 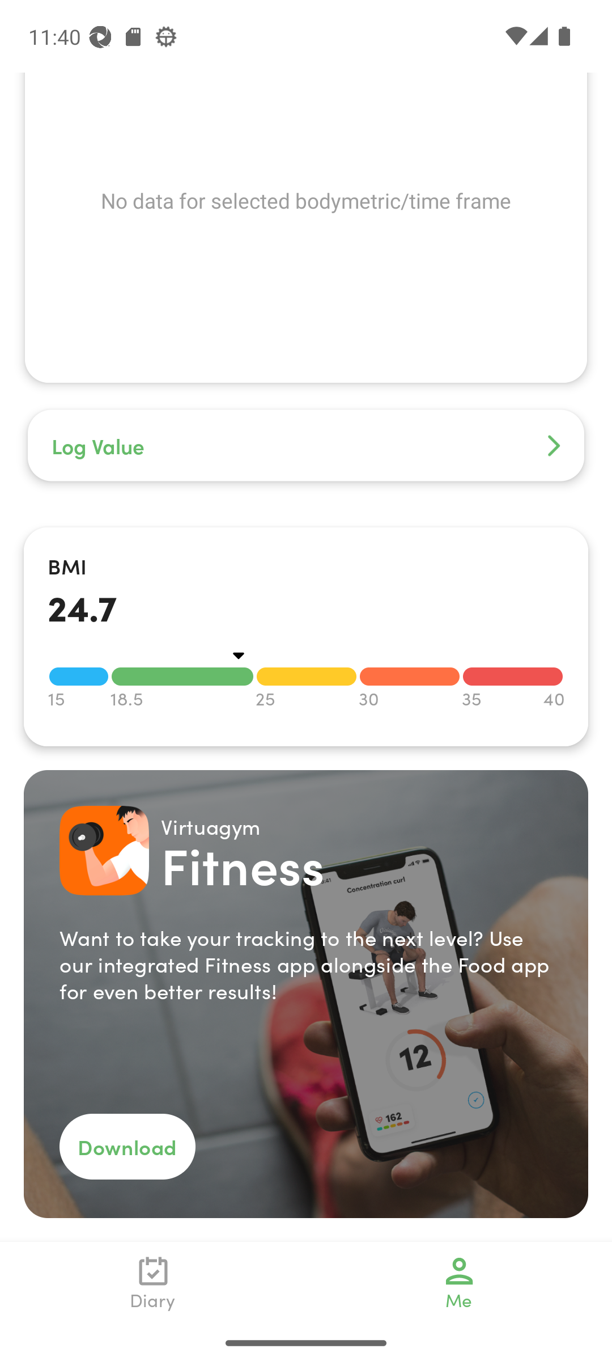 I want to click on Log Value, so click(x=306, y=300).